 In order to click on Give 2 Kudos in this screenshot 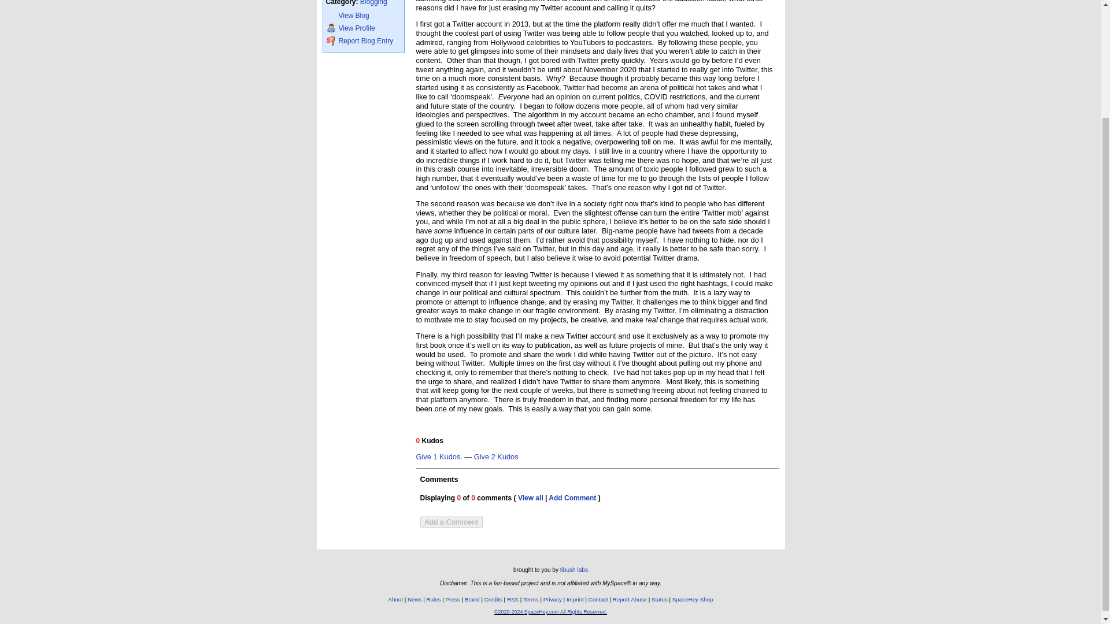, I will do `click(496, 458)`.